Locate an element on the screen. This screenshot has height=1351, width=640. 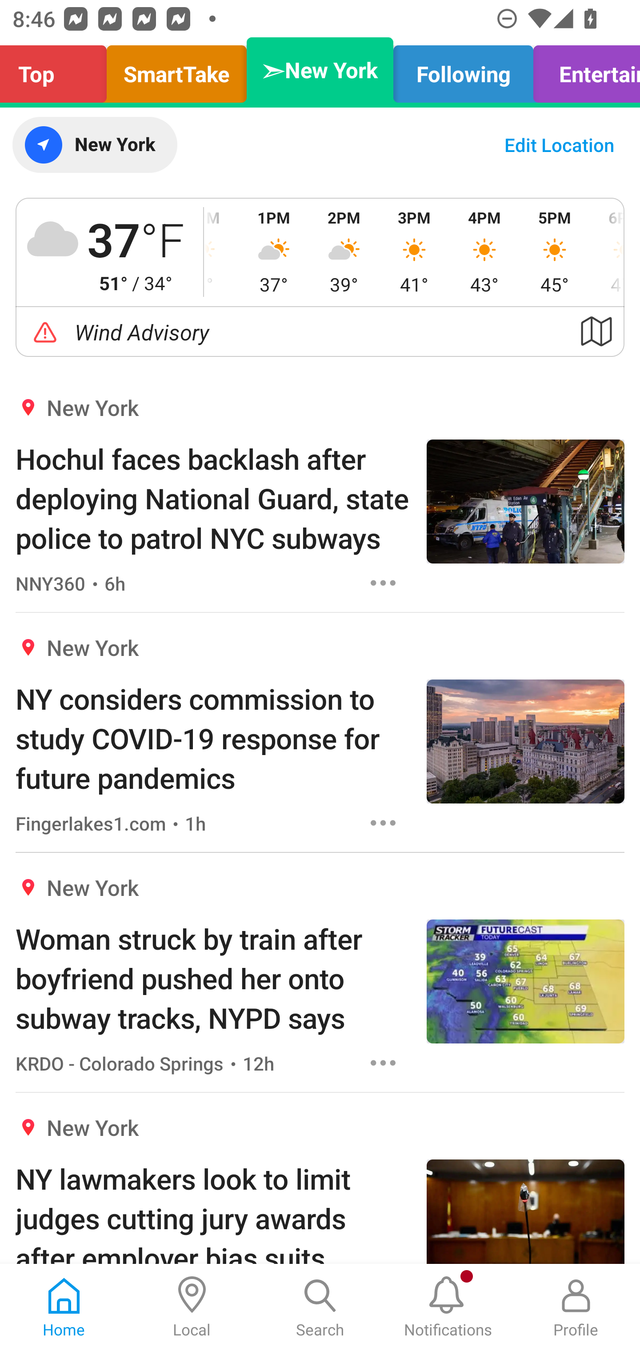
Edit Location is located at coordinates (559, 145).